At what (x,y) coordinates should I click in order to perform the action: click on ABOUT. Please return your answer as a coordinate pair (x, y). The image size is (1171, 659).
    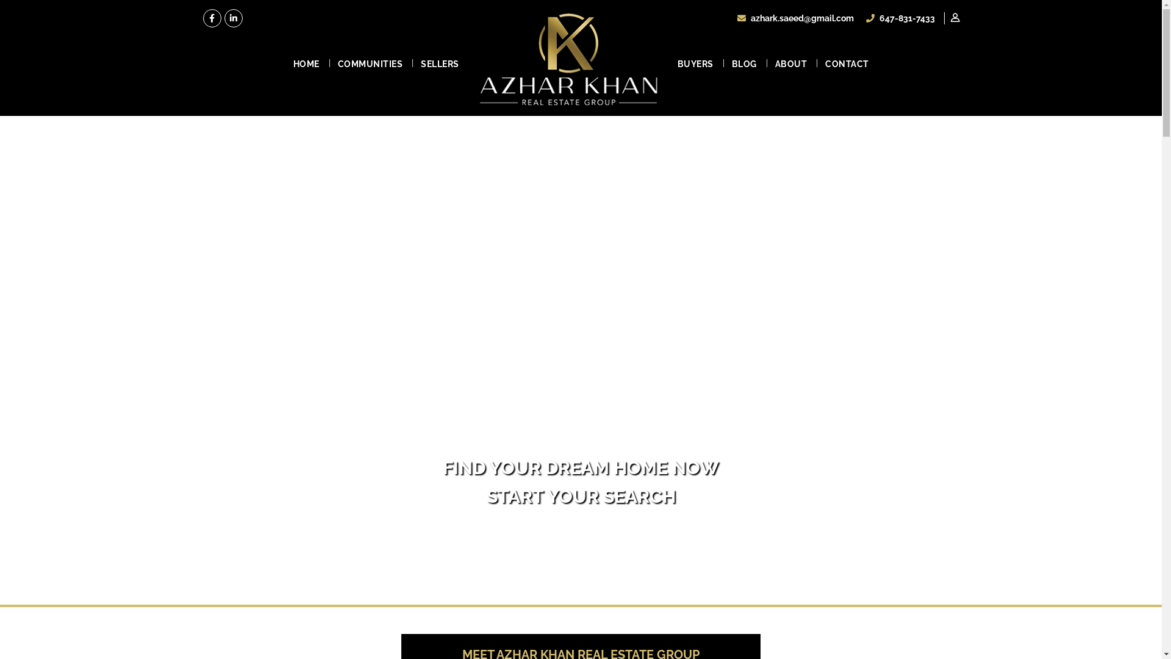
    Looking at the image, I should click on (792, 64).